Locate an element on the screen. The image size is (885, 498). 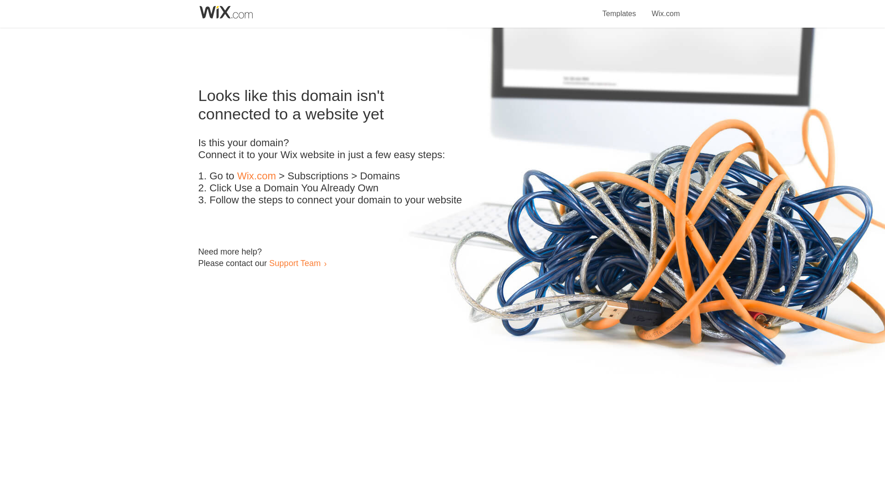
Templates is located at coordinates (619, 8).